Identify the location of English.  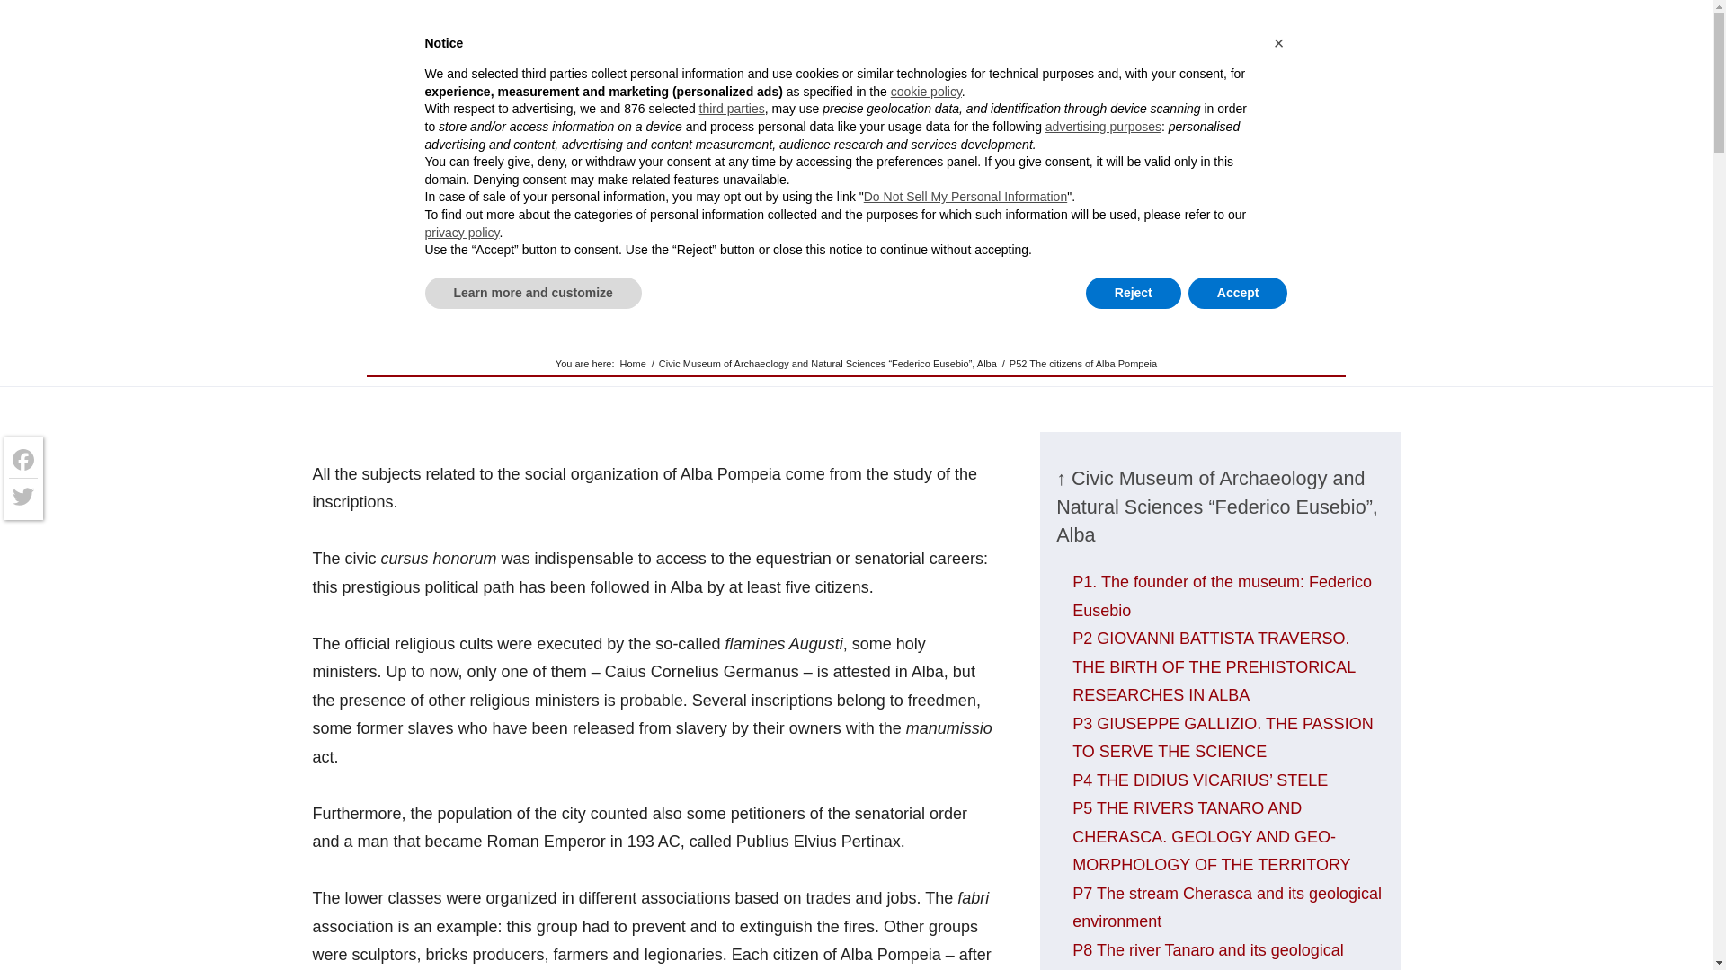
(367, 58).